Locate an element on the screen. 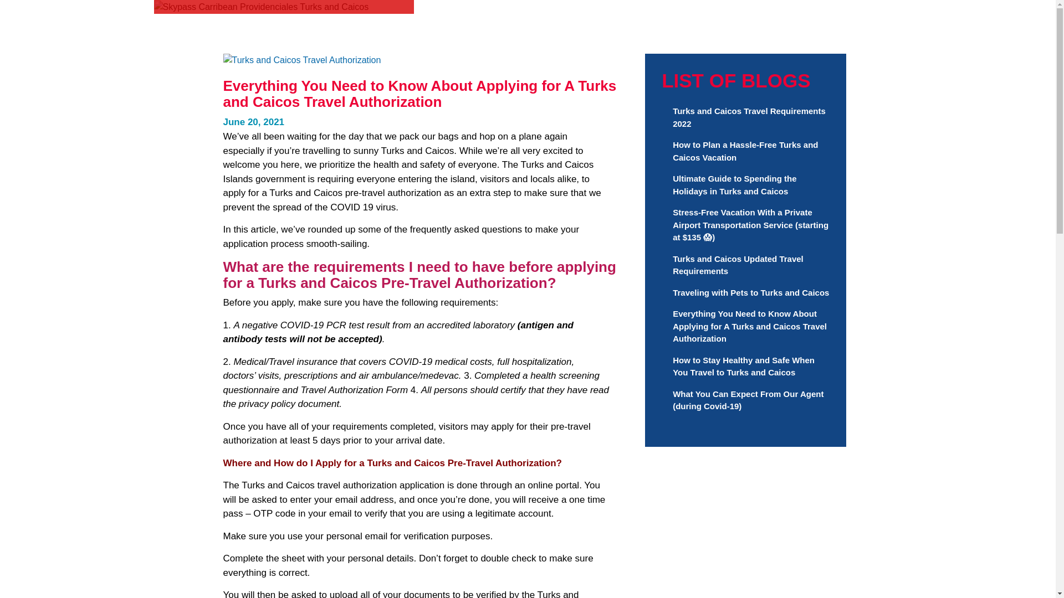 The width and height of the screenshot is (1064, 598). Ultimate Guide to Spending the Holidays in Turks and Caicos is located at coordinates (734, 185).